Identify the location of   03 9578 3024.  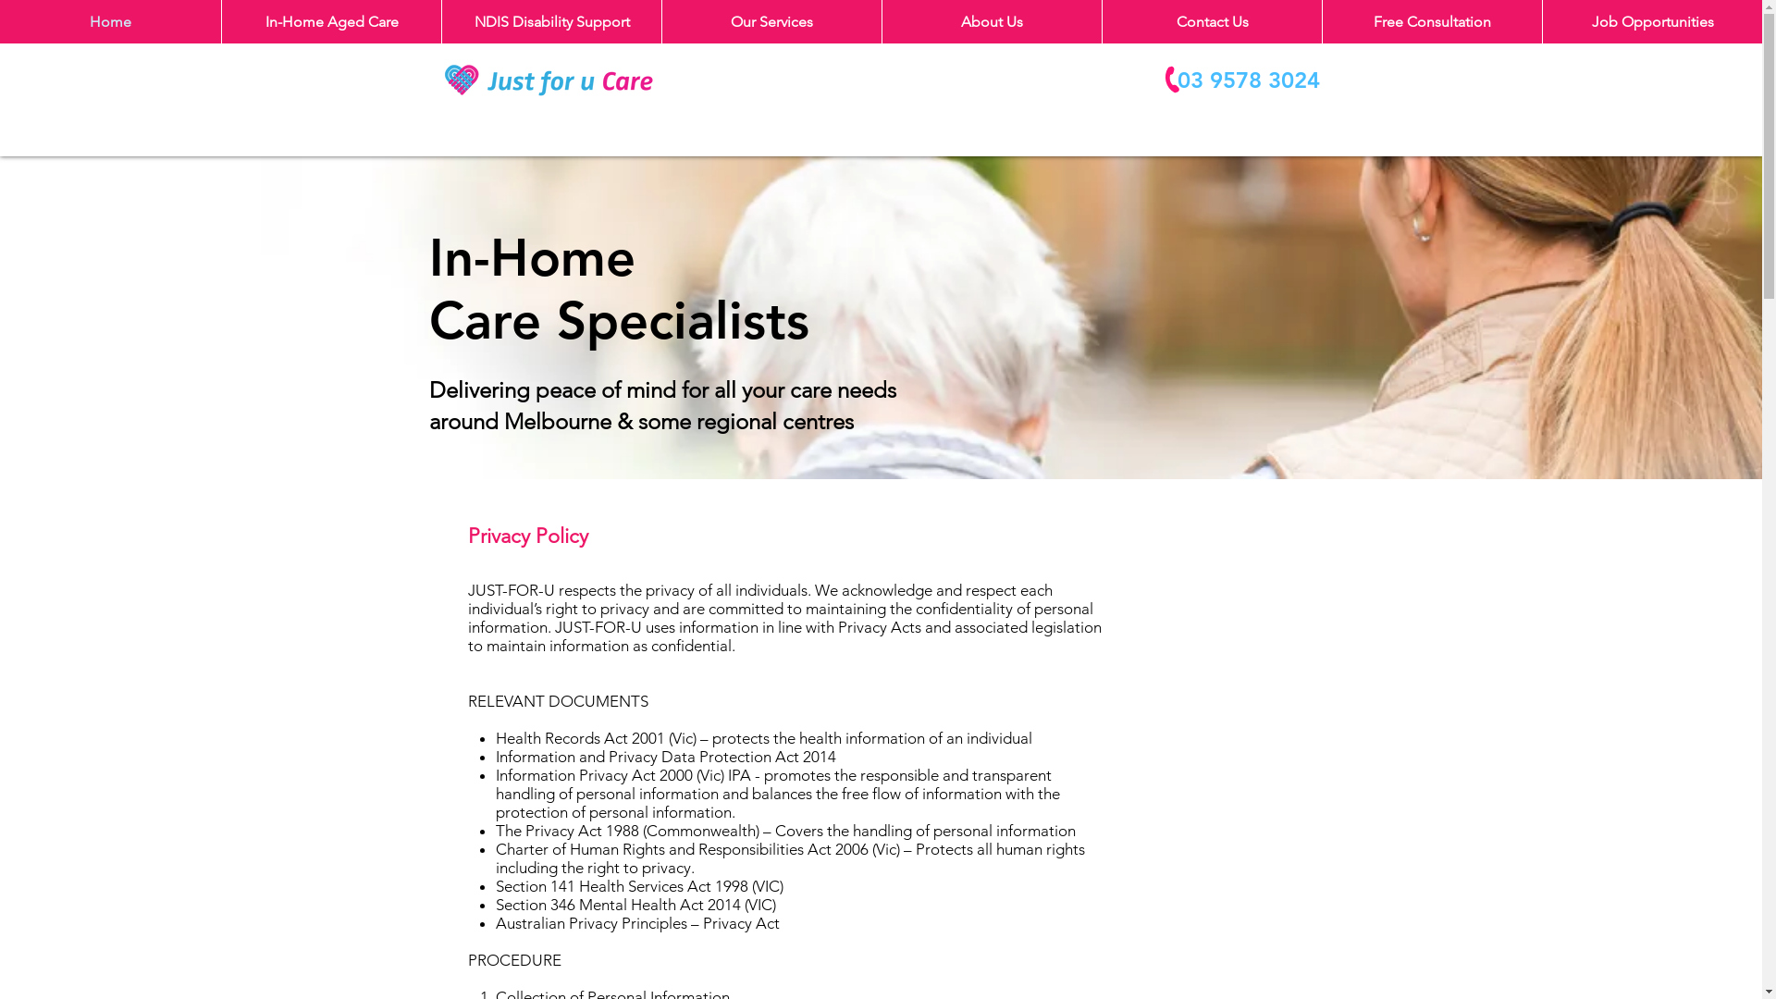
(1241, 80).